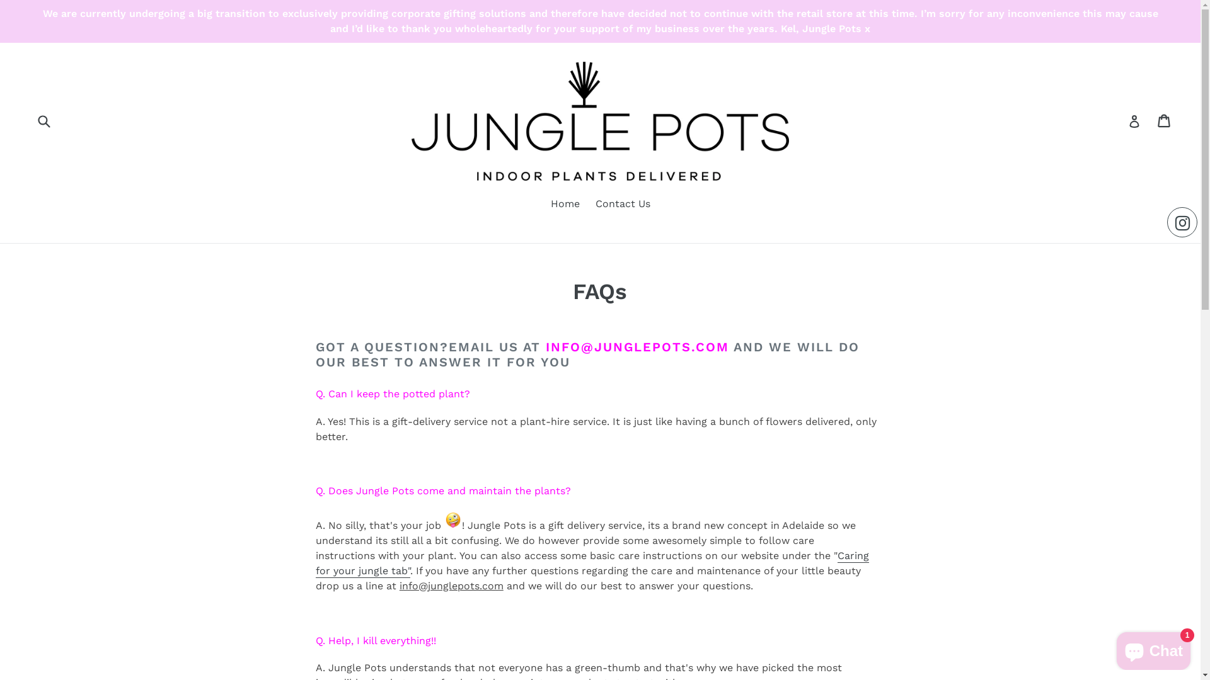 The height and width of the screenshot is (680, 1210). Describe the element at coordinates (43, 121) in the screenshot. I see `Submit` at that location.